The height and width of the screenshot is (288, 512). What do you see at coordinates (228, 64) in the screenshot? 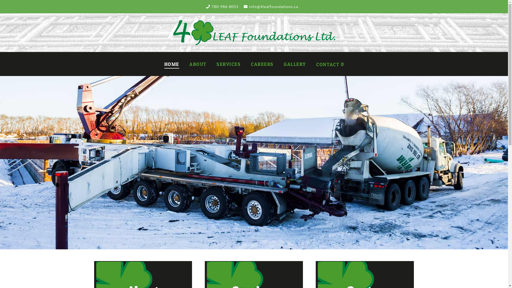
I see `SERVICES` at bounding box center [228, 64].